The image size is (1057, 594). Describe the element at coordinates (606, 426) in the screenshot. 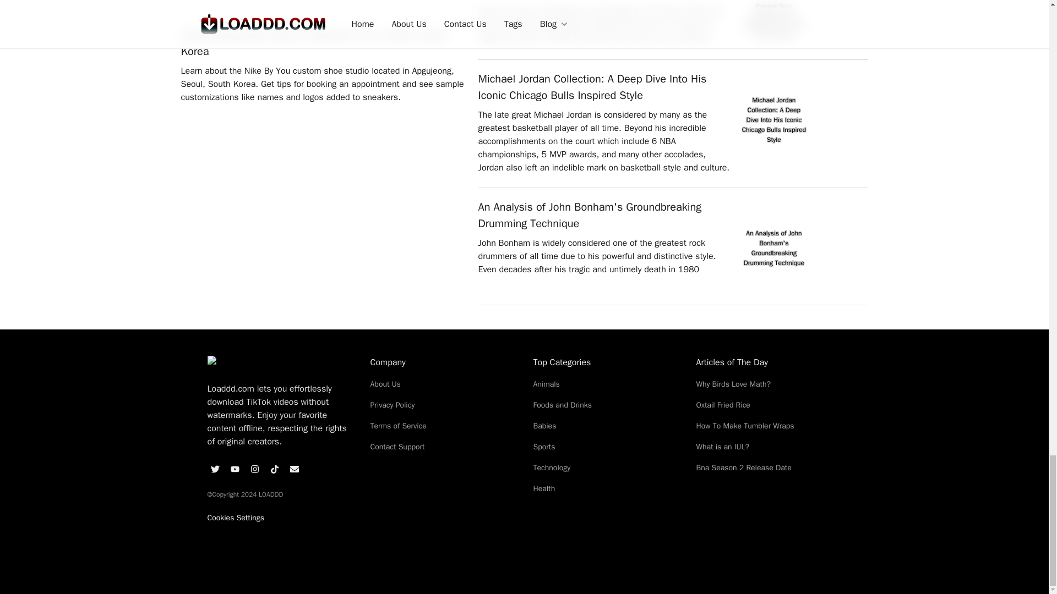

I see `Babies` at that location.